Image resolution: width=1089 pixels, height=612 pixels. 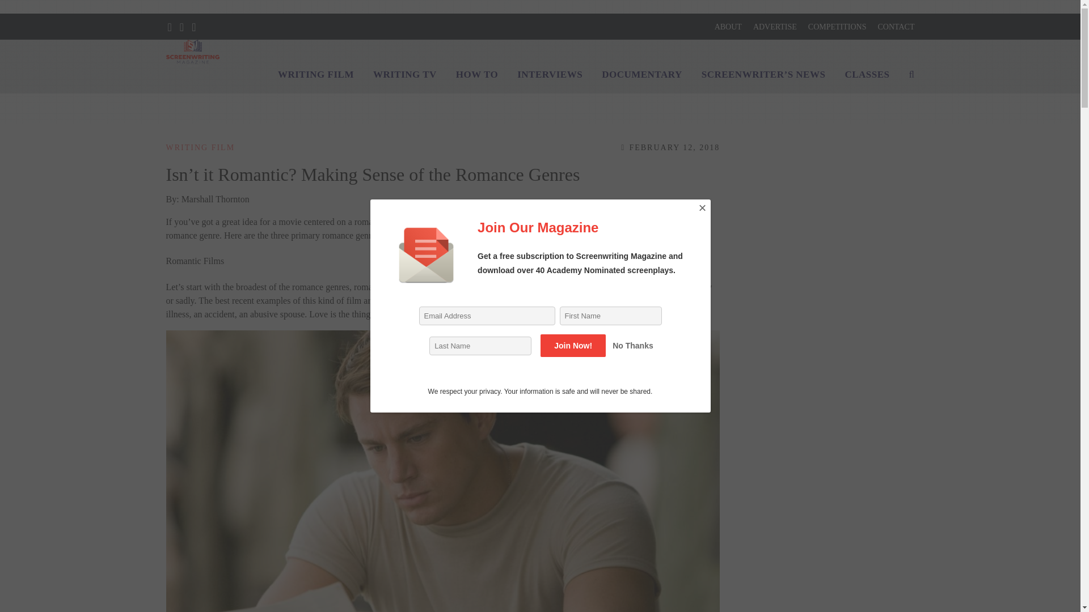 What do you see at coordinates (775, 27) in the screenshot?
I see `ADVERTISE` at bounding box center [775, 27].